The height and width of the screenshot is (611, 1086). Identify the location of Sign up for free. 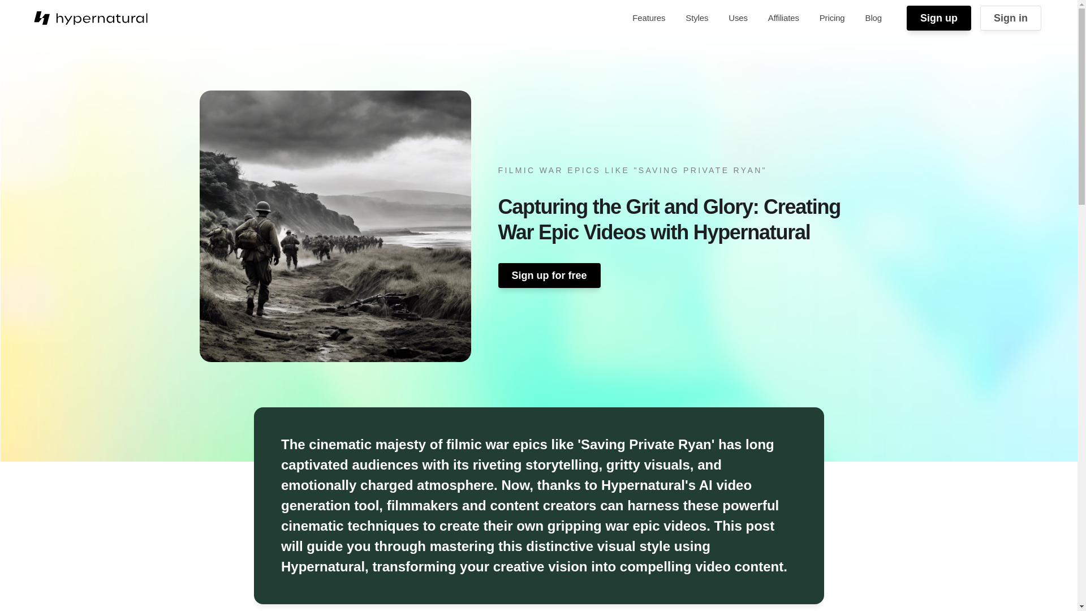
(549, 275).